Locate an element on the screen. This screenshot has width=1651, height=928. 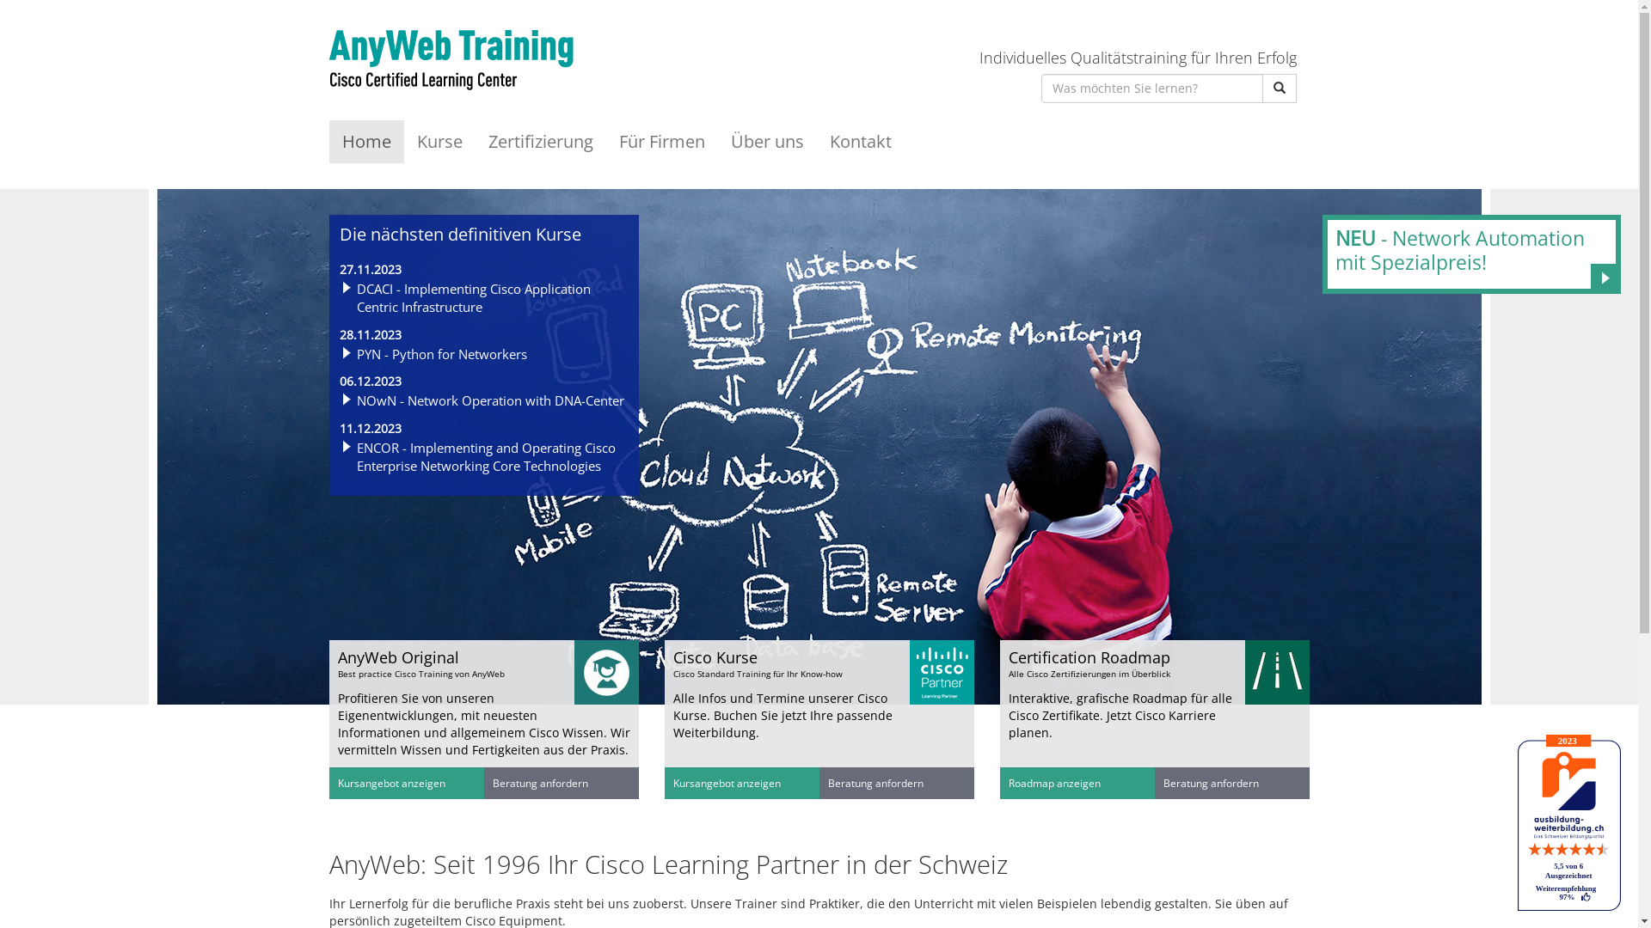
Beratung anfordern is located at coordinates (540, 783).